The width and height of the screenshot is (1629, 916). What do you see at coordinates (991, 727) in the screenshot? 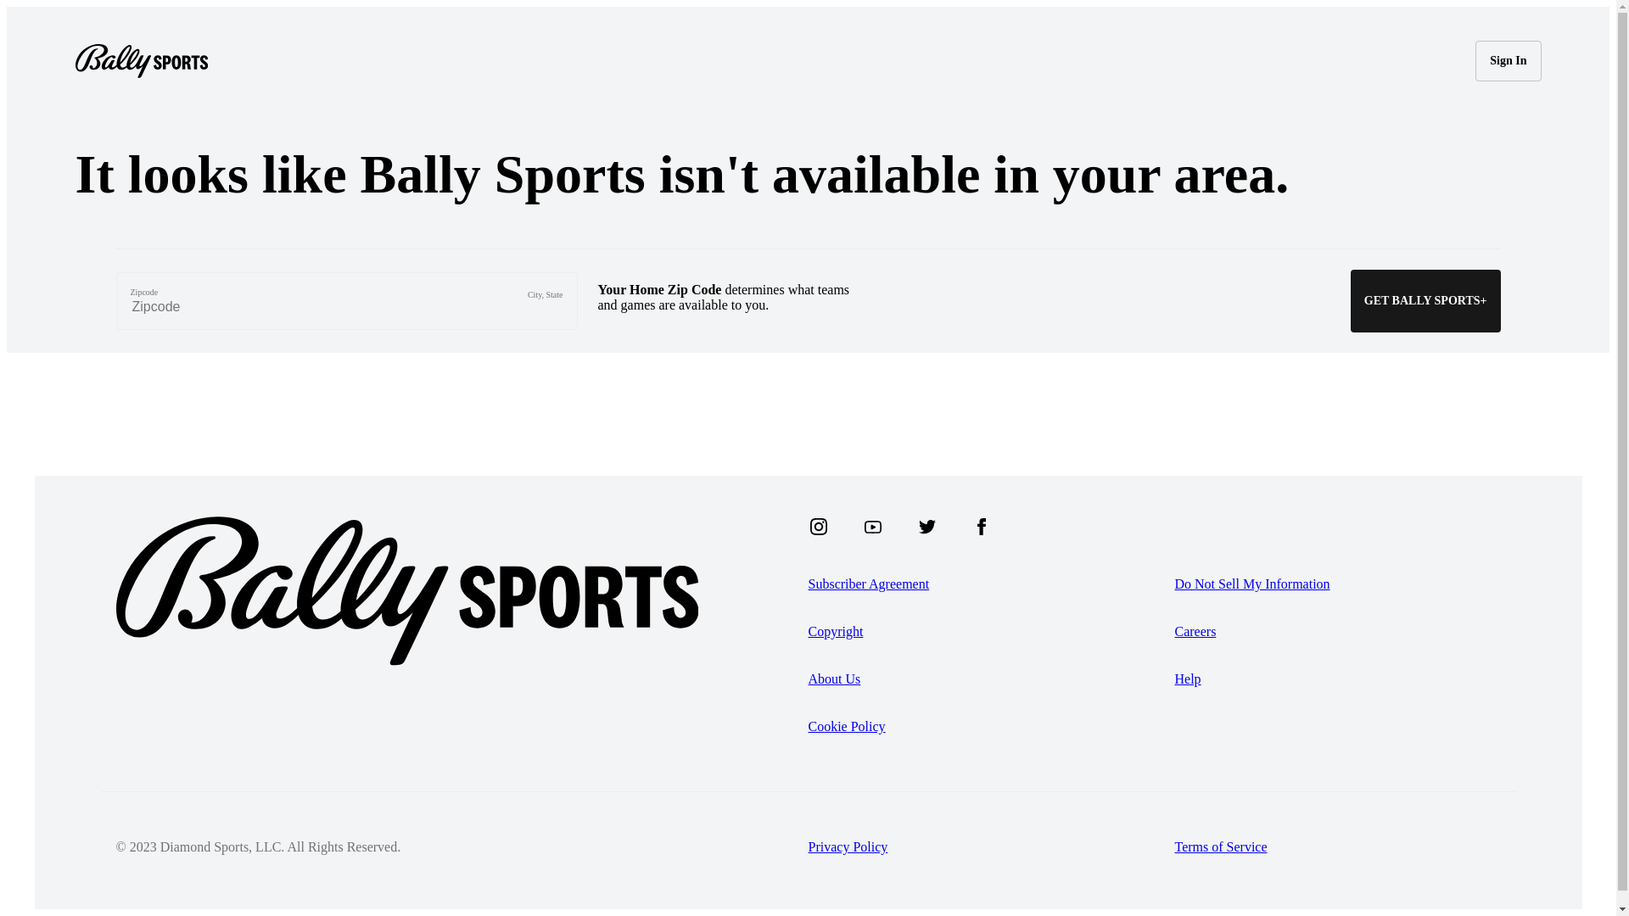
I see `Cookie Policy` at bounding box center [991, 727].